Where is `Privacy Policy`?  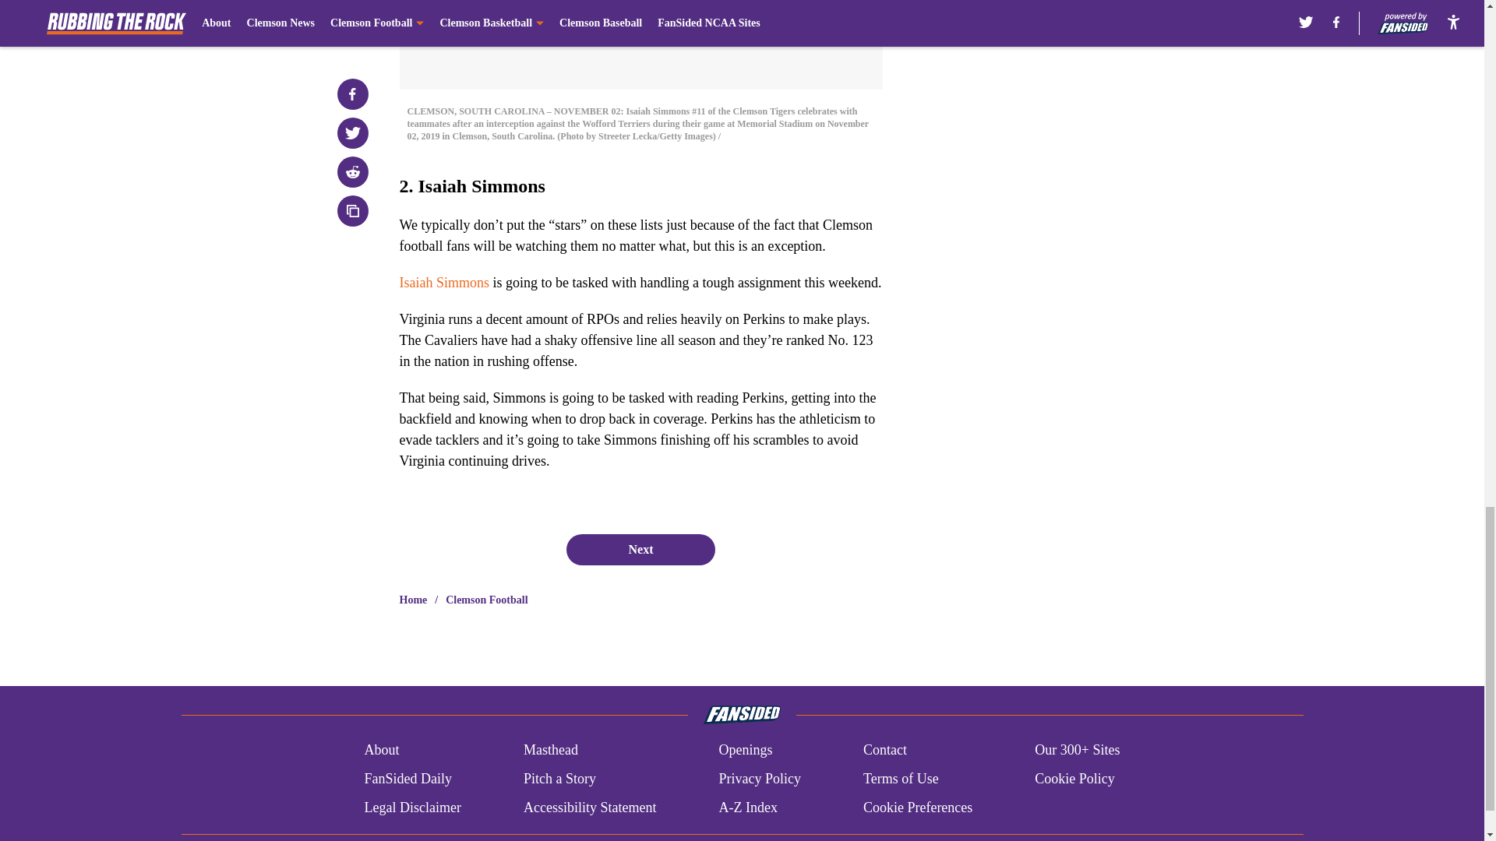 Privacy Policy is located at coordinates (759, 779).